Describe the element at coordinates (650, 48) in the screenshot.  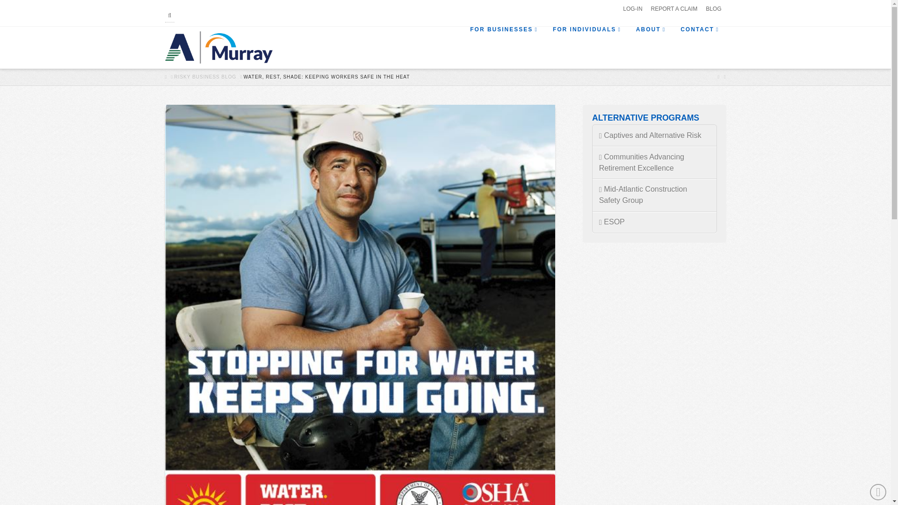
I see `ABOUT` at that location.